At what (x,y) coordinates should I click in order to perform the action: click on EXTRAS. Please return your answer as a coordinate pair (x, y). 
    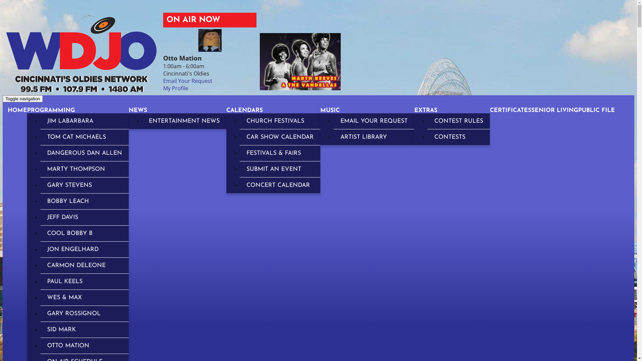
    Looking at the image, I should click on (426, 110).